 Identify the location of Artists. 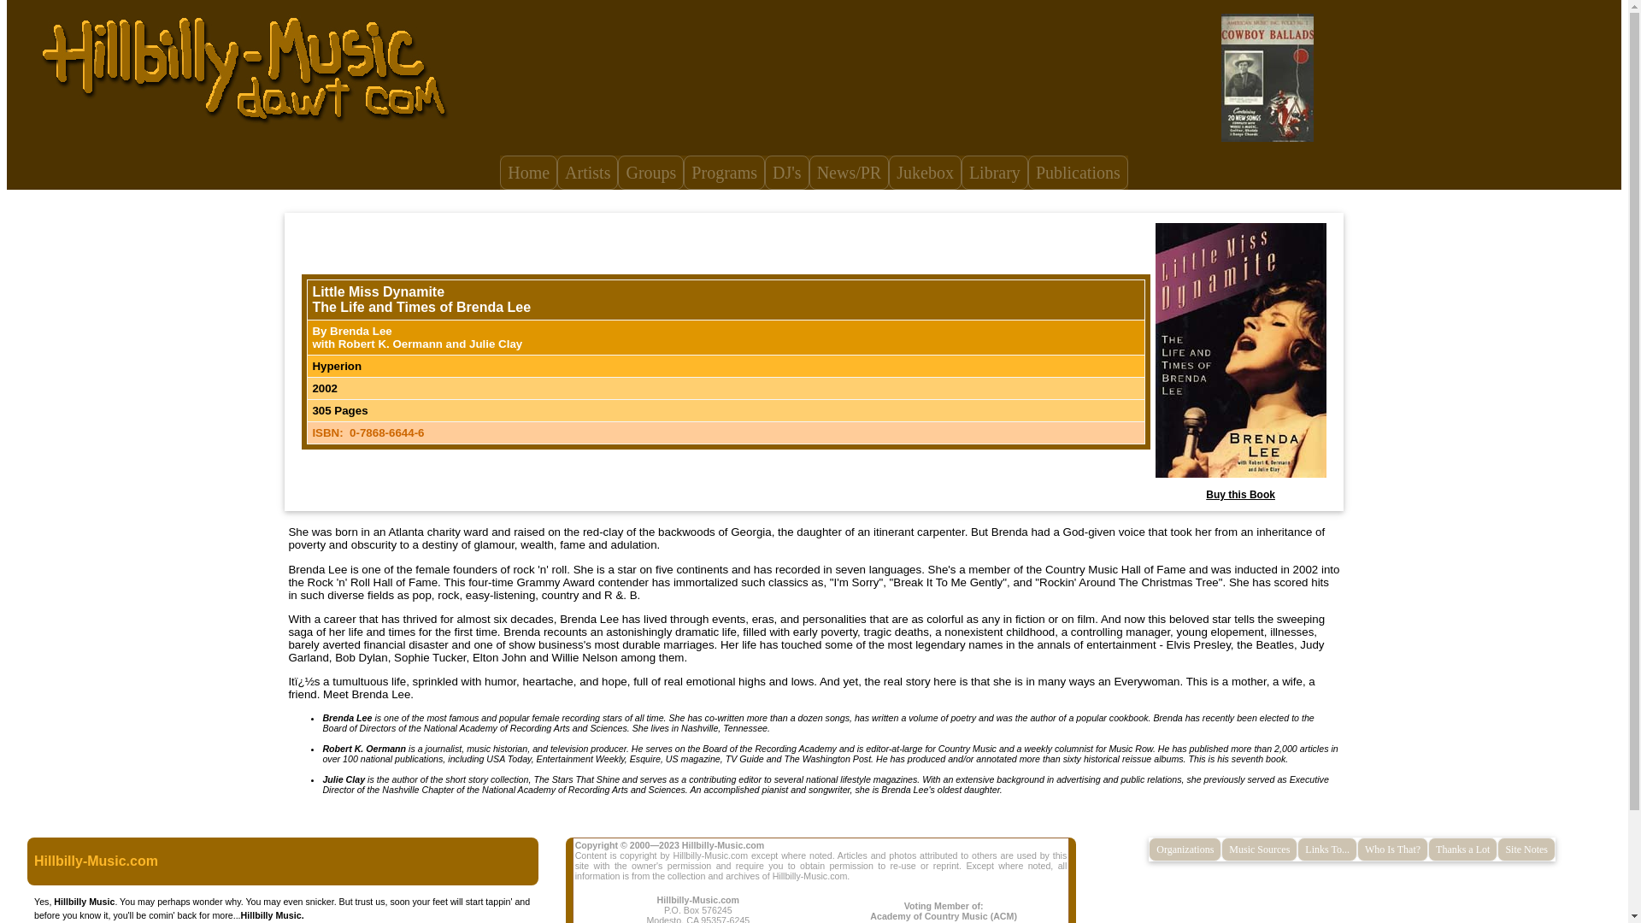
(588, 173).